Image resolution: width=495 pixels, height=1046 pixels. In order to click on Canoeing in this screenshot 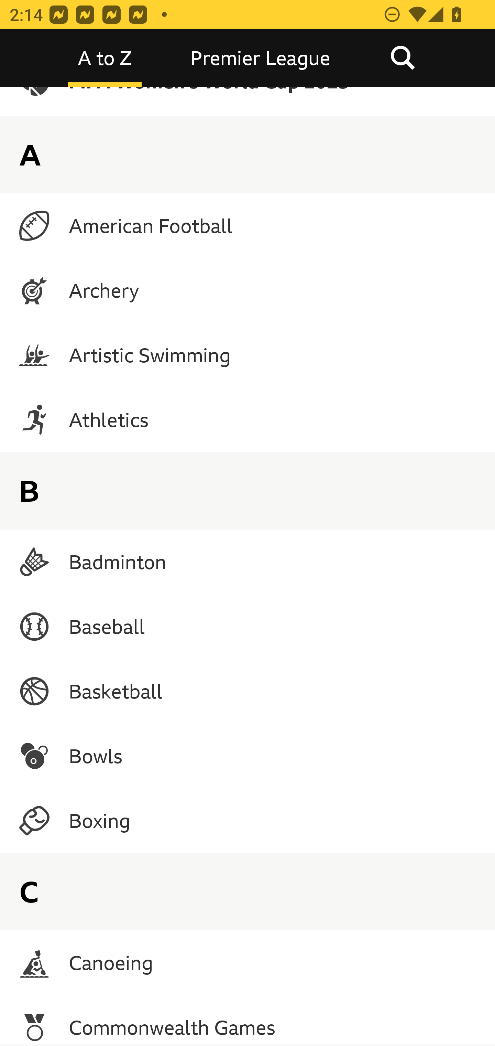, I will do `click(247, 962)`.